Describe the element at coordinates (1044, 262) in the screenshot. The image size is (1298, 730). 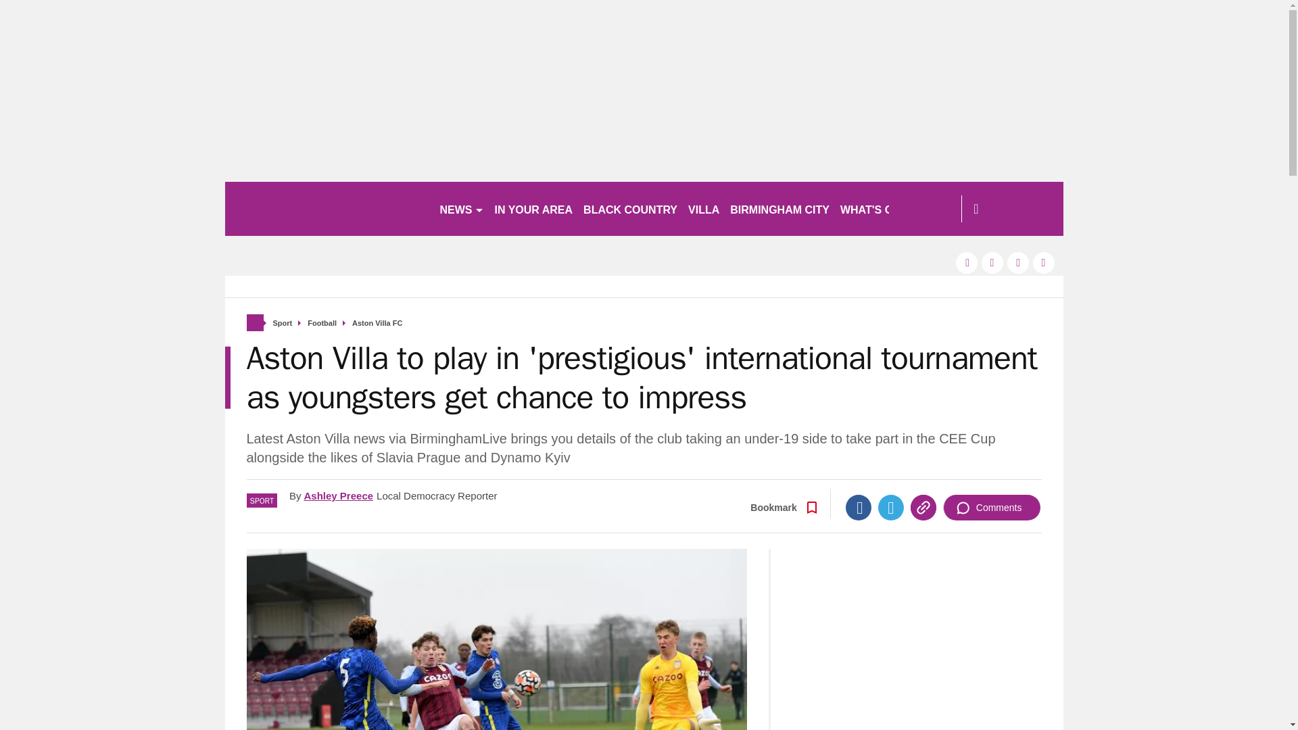
I see `instagram` at that location.